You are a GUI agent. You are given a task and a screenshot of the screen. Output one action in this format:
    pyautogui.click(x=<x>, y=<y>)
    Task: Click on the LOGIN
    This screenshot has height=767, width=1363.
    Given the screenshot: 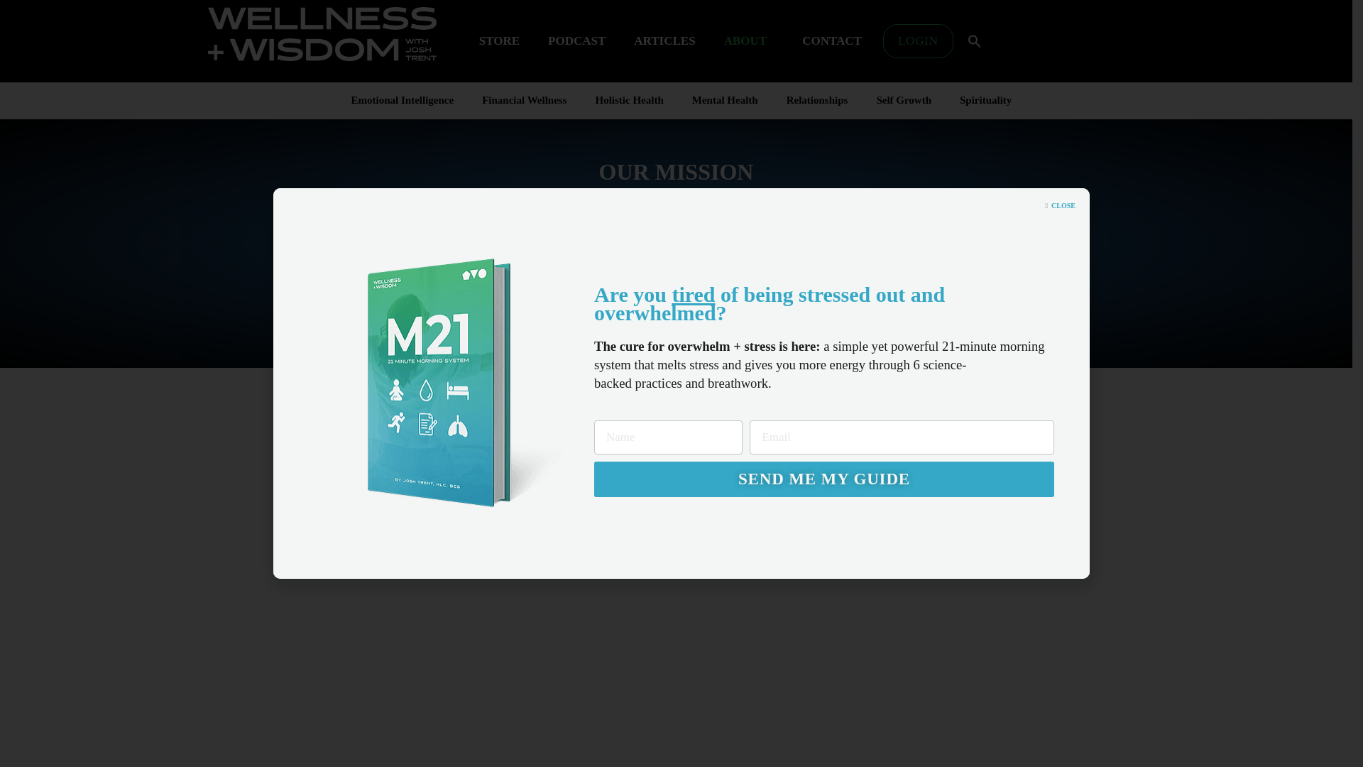 What is the action you would take?
    pyautogui.click(x=918, y=41)
    